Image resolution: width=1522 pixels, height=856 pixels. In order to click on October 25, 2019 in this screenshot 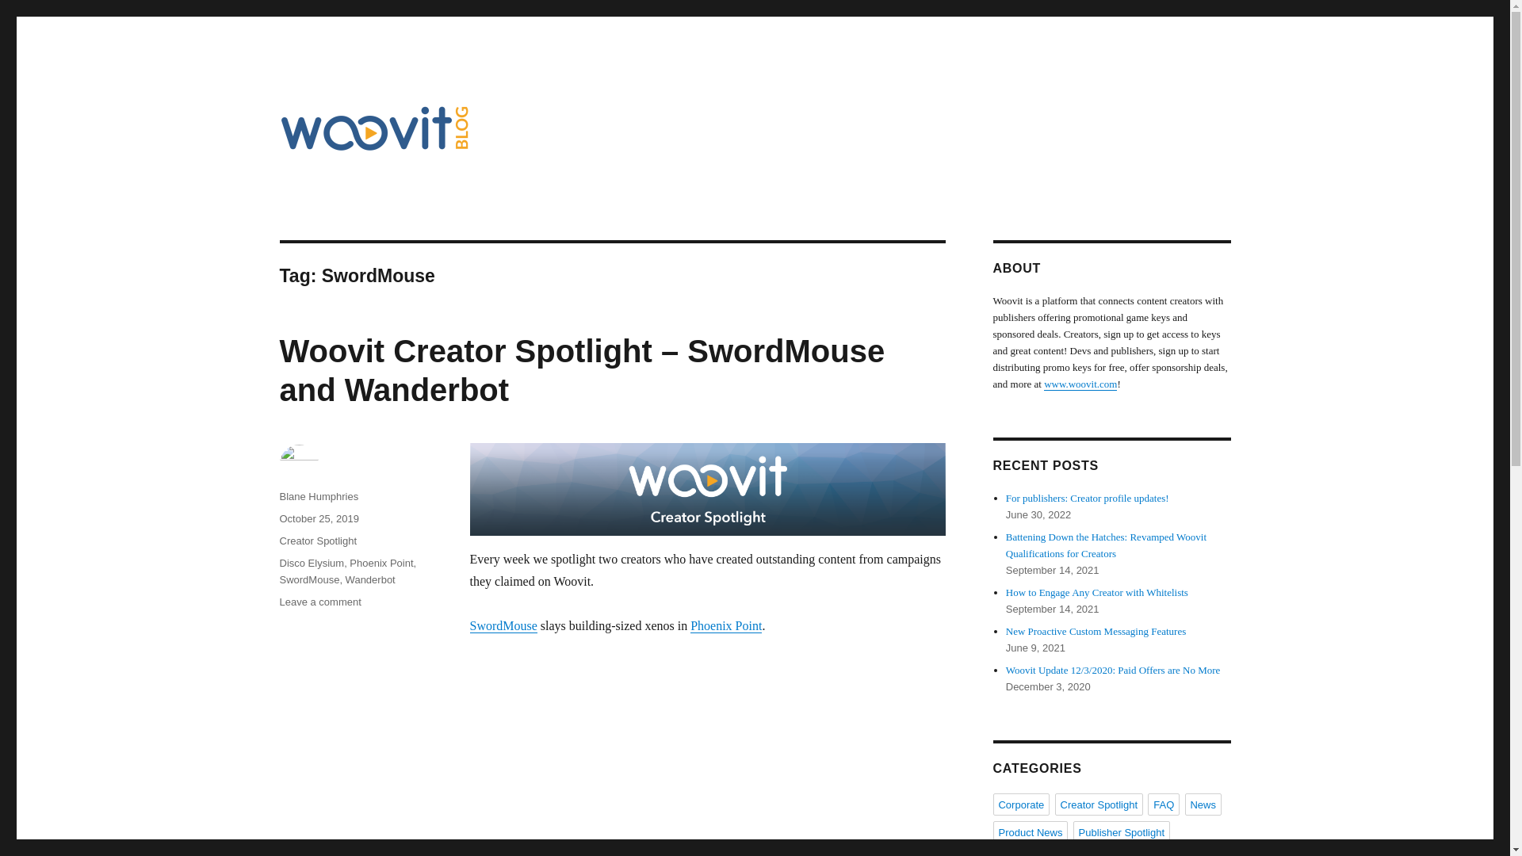, I will do `click(318, 518)`.